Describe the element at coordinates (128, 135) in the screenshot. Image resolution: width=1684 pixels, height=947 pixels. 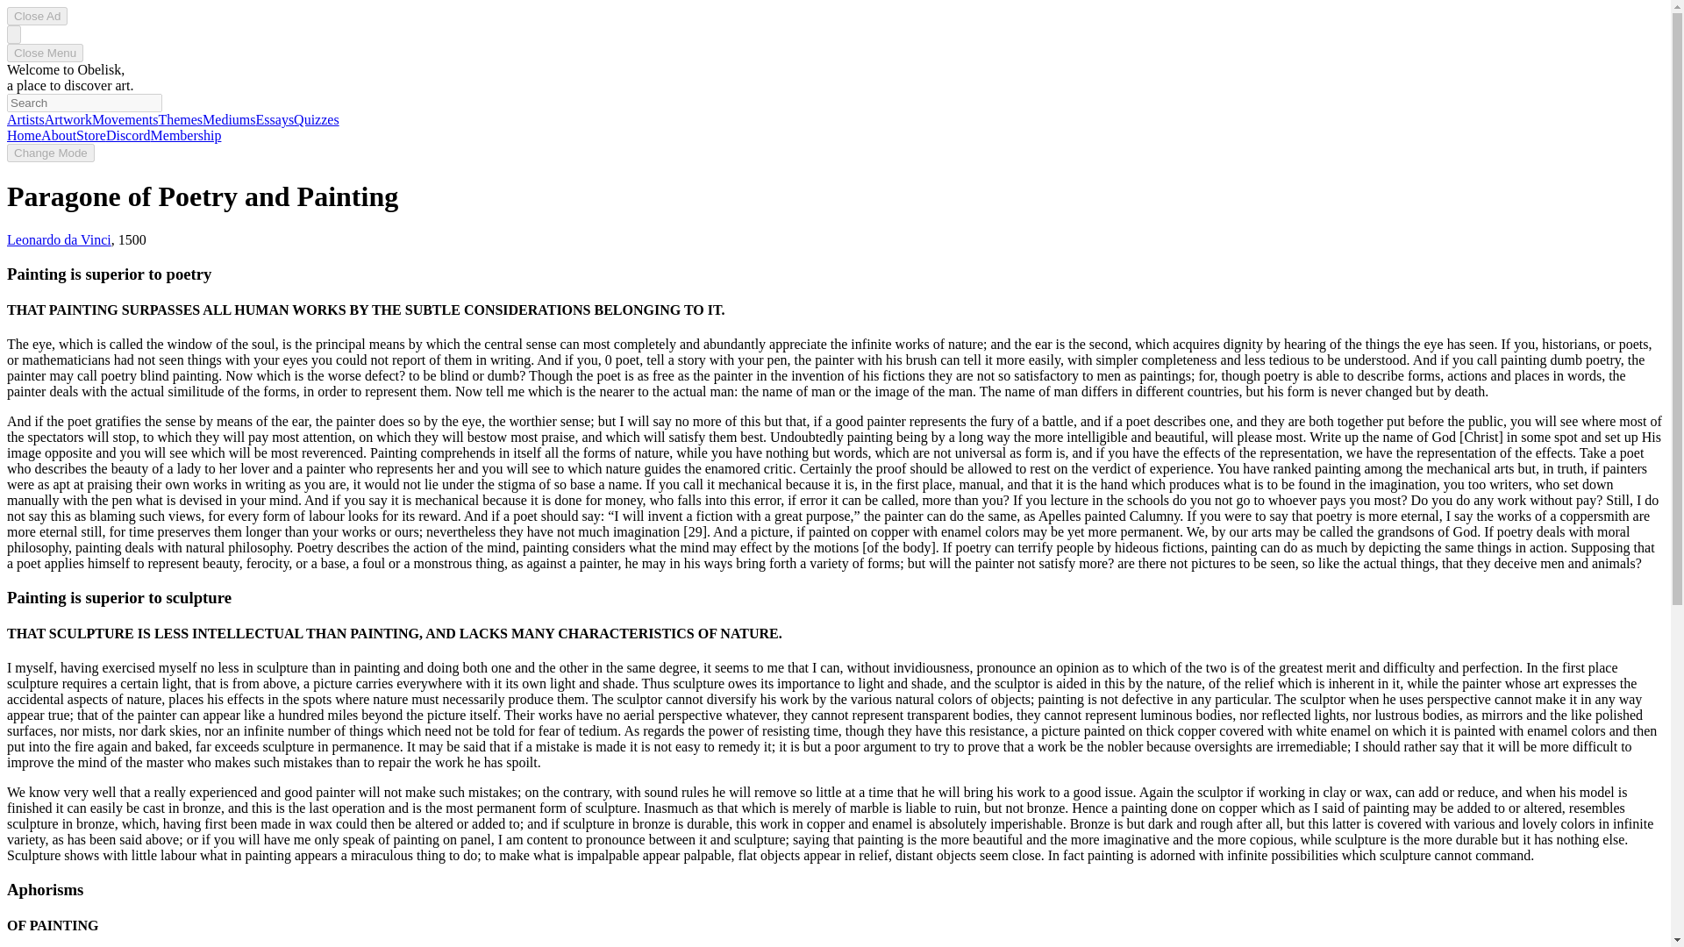
I see `Discord` at that location.